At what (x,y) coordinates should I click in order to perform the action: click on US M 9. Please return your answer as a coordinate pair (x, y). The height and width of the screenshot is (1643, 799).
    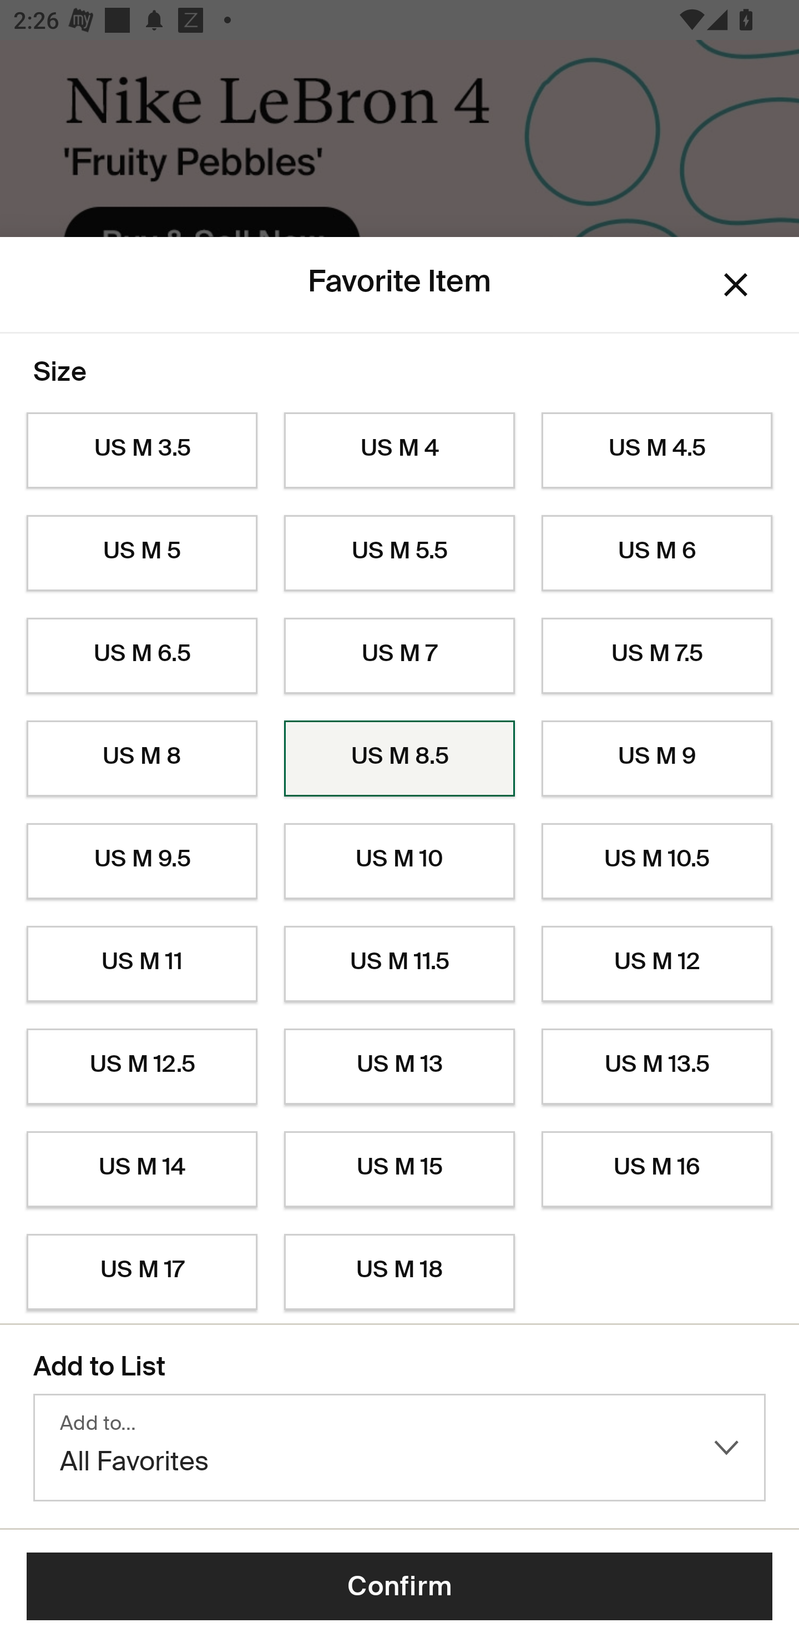
    Looking at the image, I should click on (657, 759).